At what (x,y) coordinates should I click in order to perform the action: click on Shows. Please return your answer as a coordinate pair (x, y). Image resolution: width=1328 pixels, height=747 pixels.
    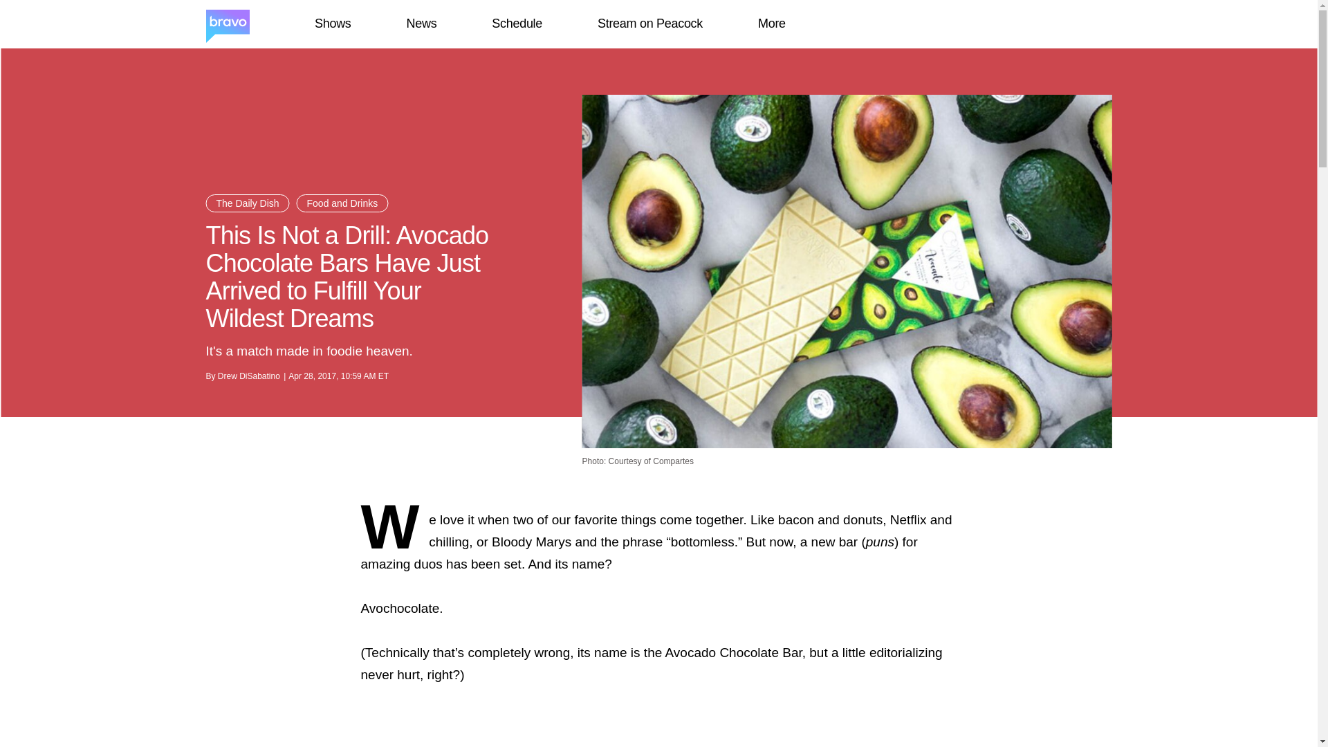
    Looking at the image, I should click on (332, 24).